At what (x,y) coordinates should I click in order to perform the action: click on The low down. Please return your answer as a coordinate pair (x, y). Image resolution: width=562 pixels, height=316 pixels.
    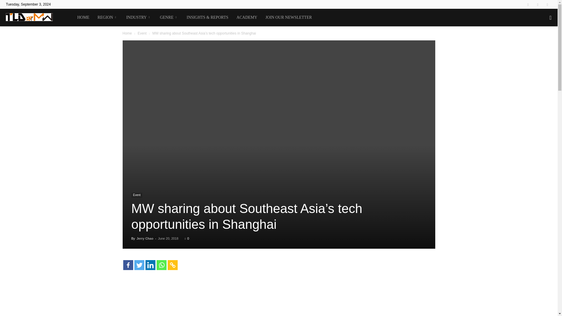
    Looking at the image, I should click on (29, 17).